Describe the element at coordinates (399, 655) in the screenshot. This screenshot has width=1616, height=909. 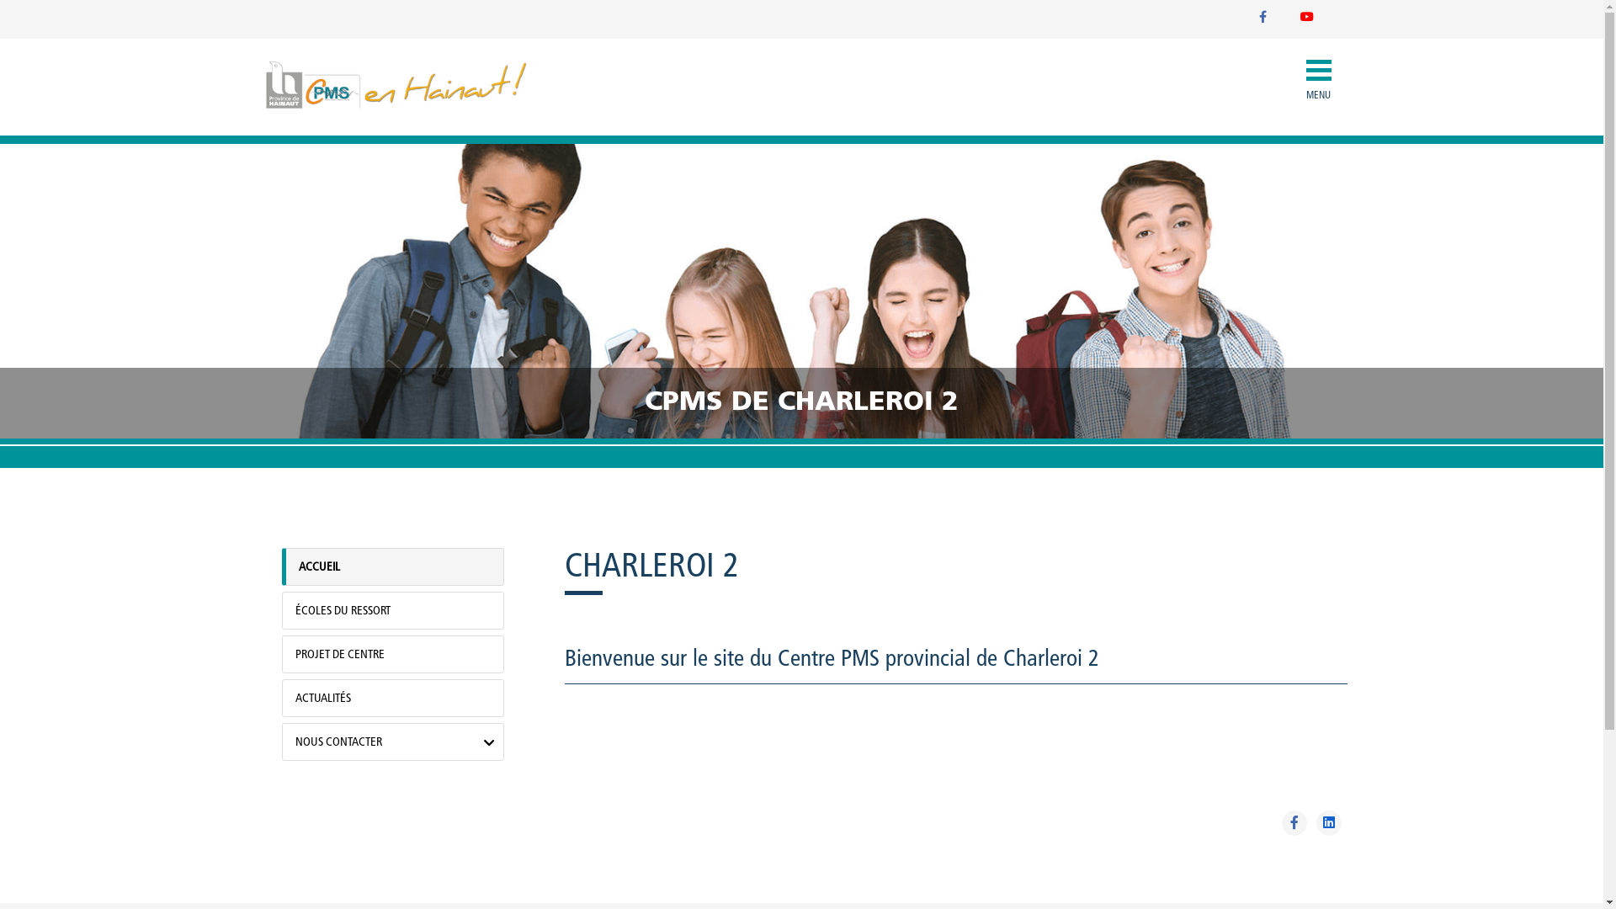
I see `PROJET DE CENTRE` at that location.